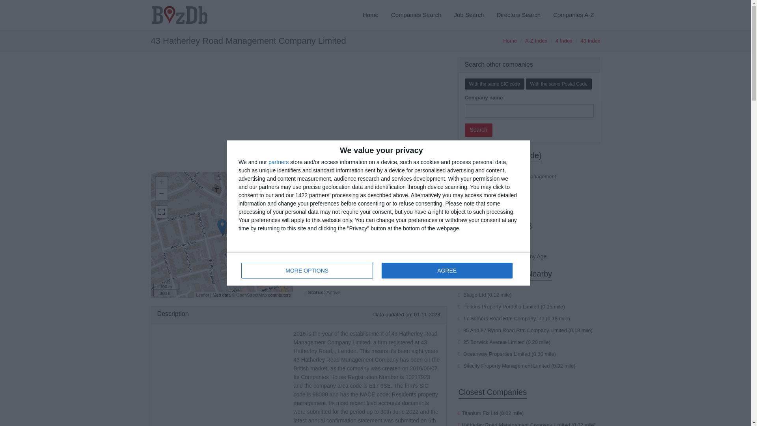  Describe the element at coordinates (475, 294) in the screenshot. I see `A JS library for interactive maps` at that location.